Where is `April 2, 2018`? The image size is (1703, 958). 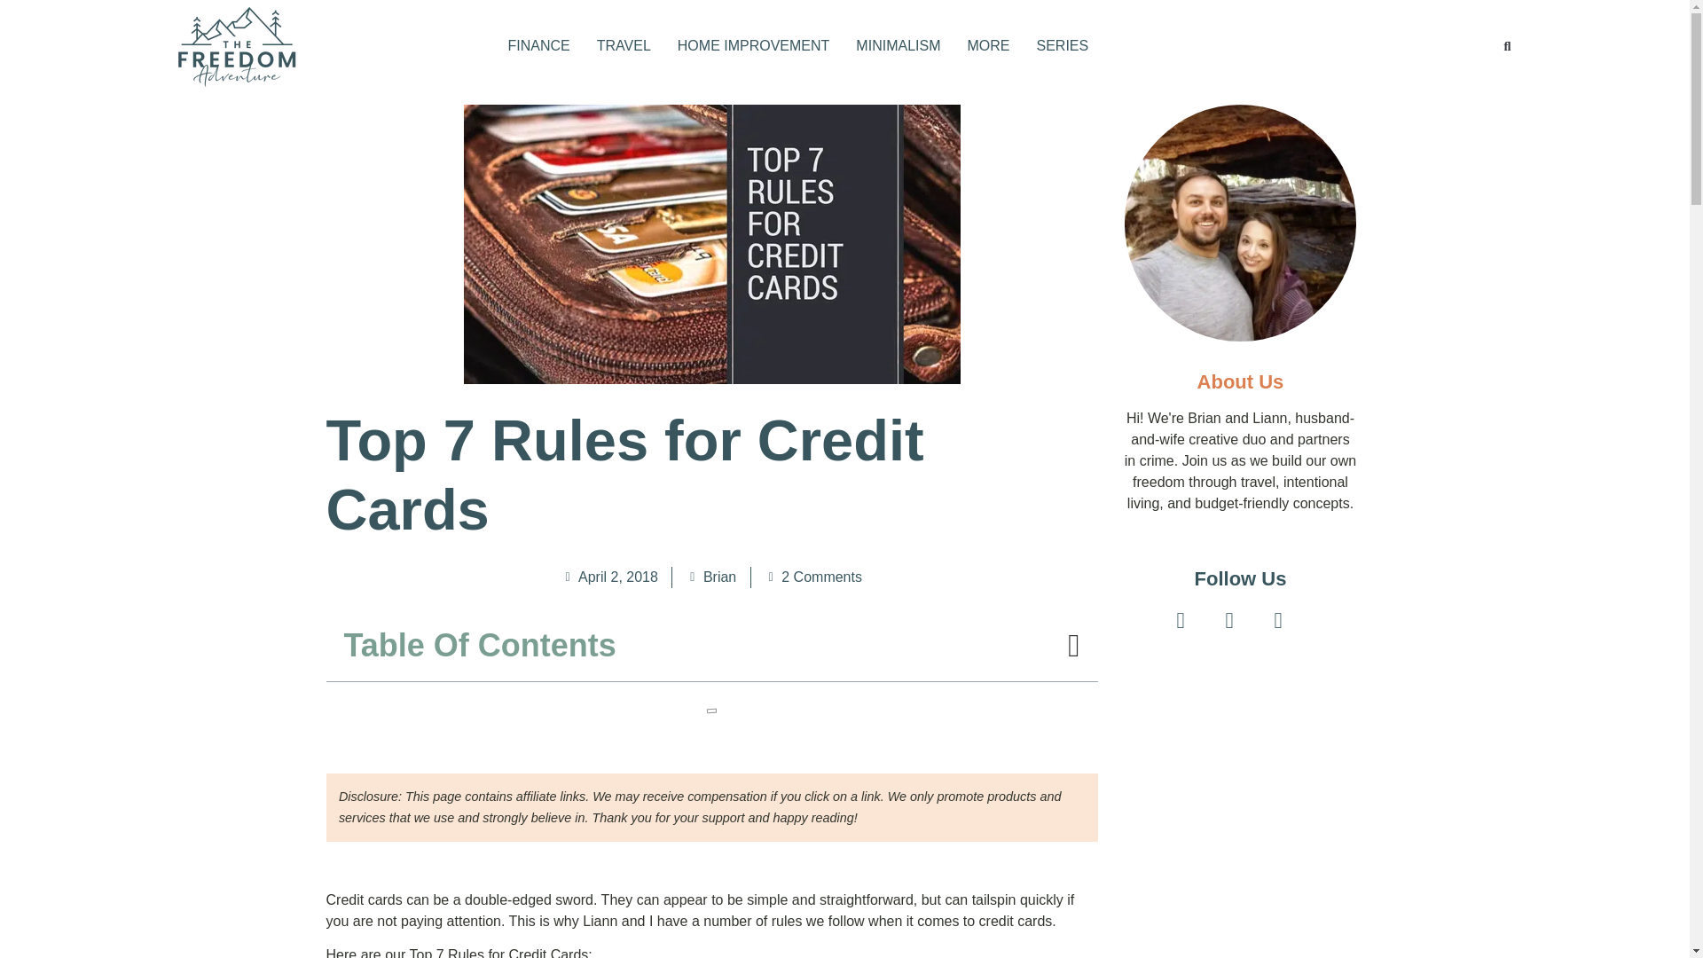
April 2, 2018 is located at coordinates (609, 577).